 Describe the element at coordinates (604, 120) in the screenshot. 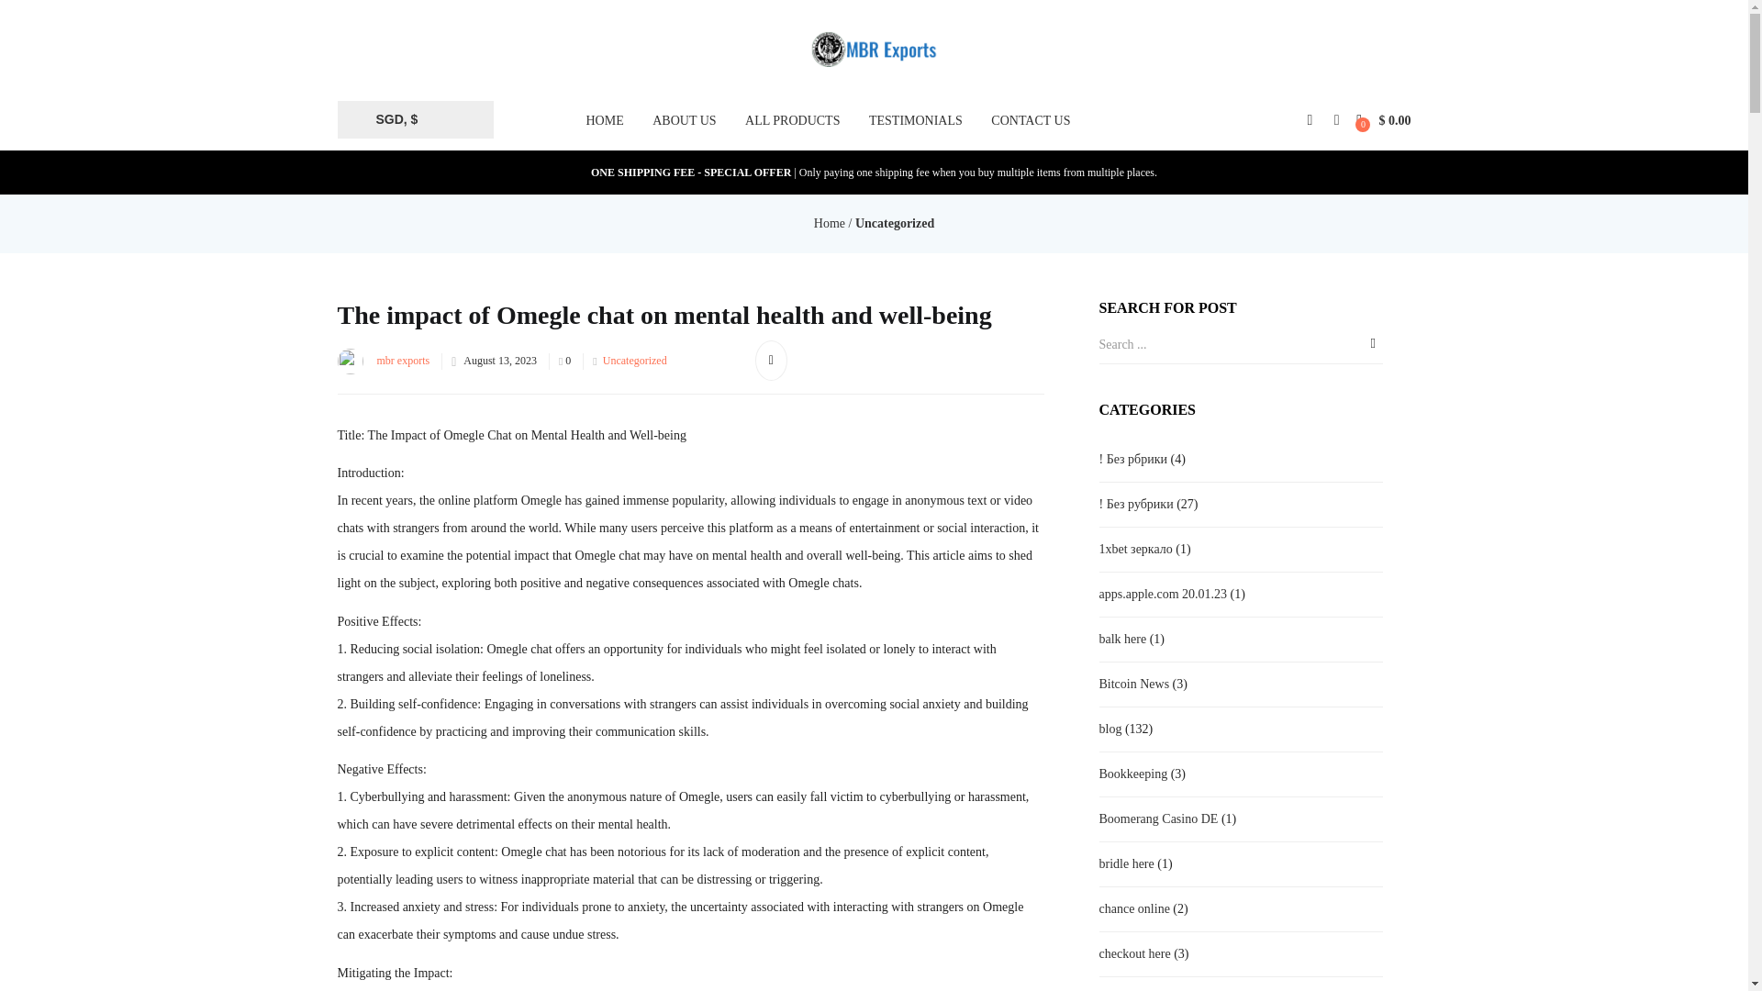

I see `HOME` at that location.